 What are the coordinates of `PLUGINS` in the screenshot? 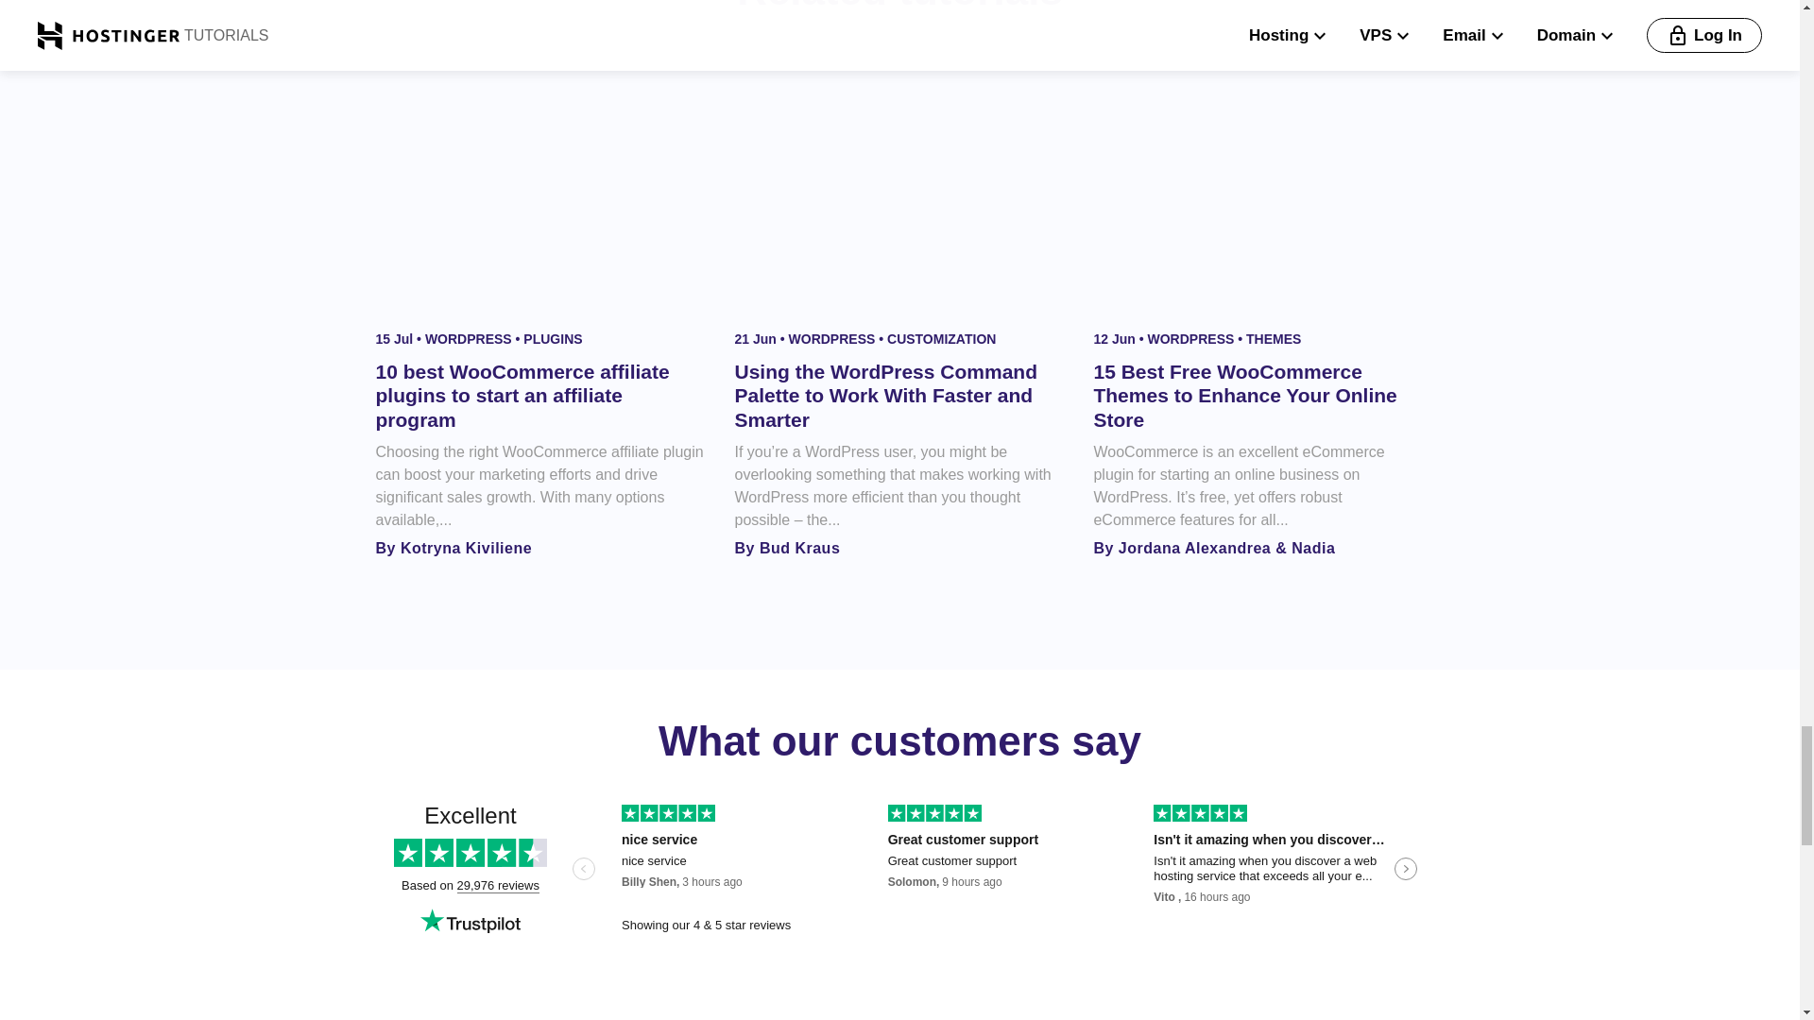 It's located at (553, 339).